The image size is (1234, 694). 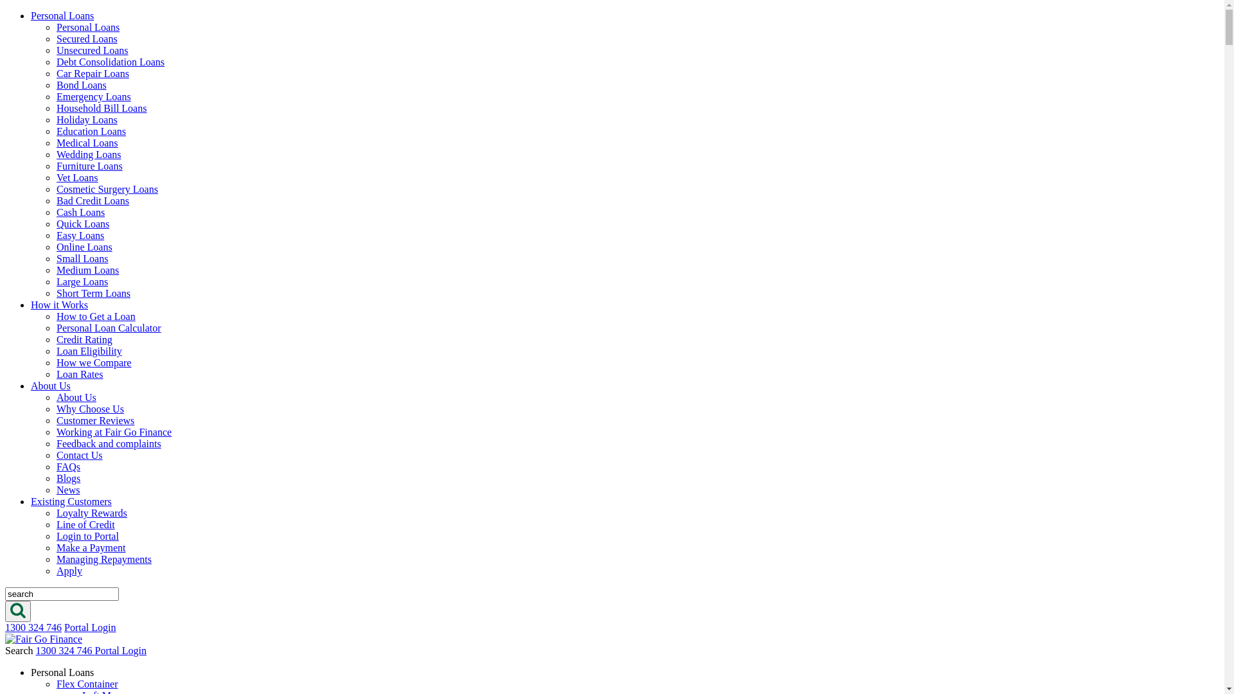 What do you see at coordinates (899, 604) in the screenshot?
I see `Apply Now` at bounding box center [899, 604].